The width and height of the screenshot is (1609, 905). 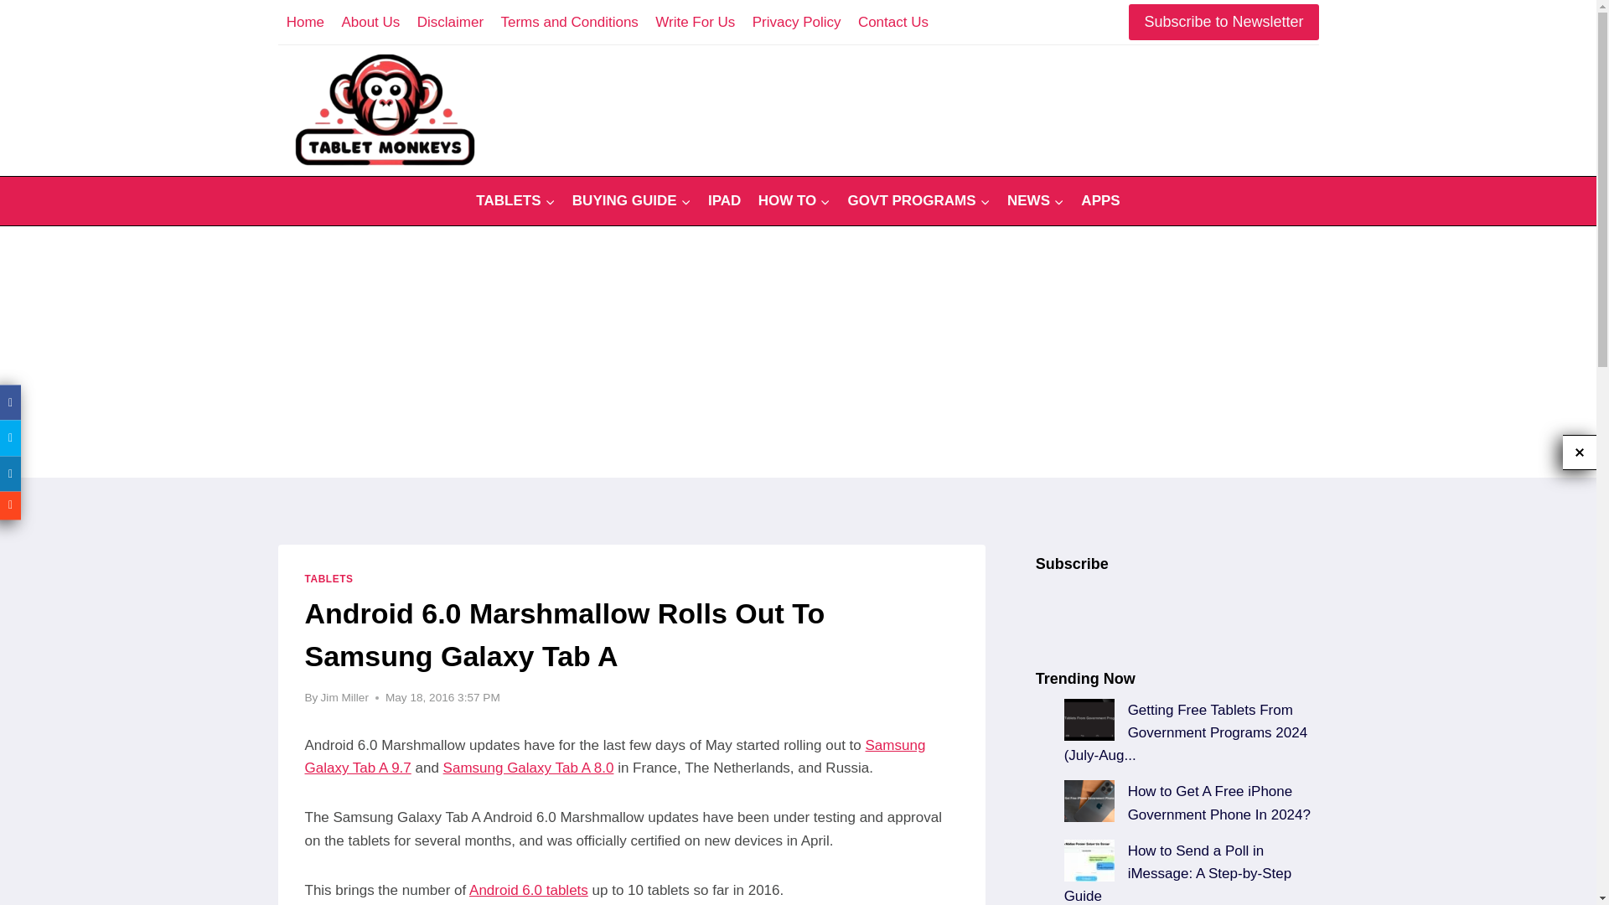 What do you see at coordinates (794, 201) in the screenshot?
I see `HOW TO` at bounding box center [794, 201].